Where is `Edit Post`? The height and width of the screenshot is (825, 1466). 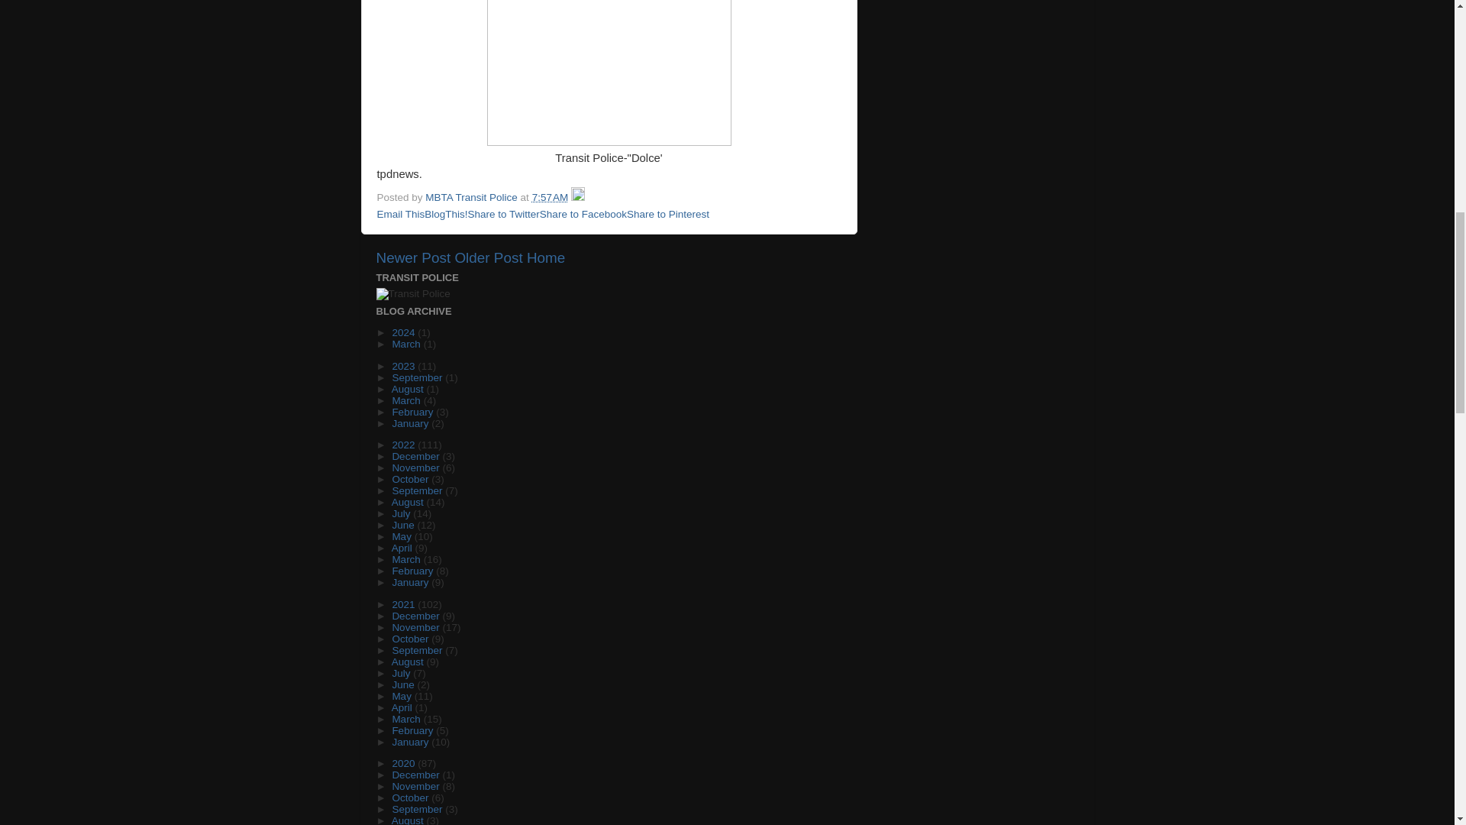
Edit Post is located at coordinates (578, 197).